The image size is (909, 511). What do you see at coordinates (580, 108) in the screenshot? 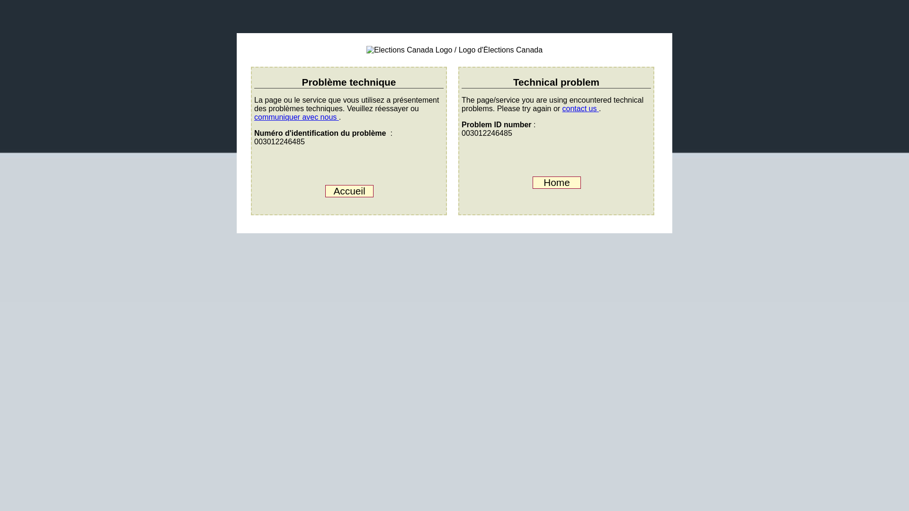
I see `contact us` at bounding box center [580, 108].